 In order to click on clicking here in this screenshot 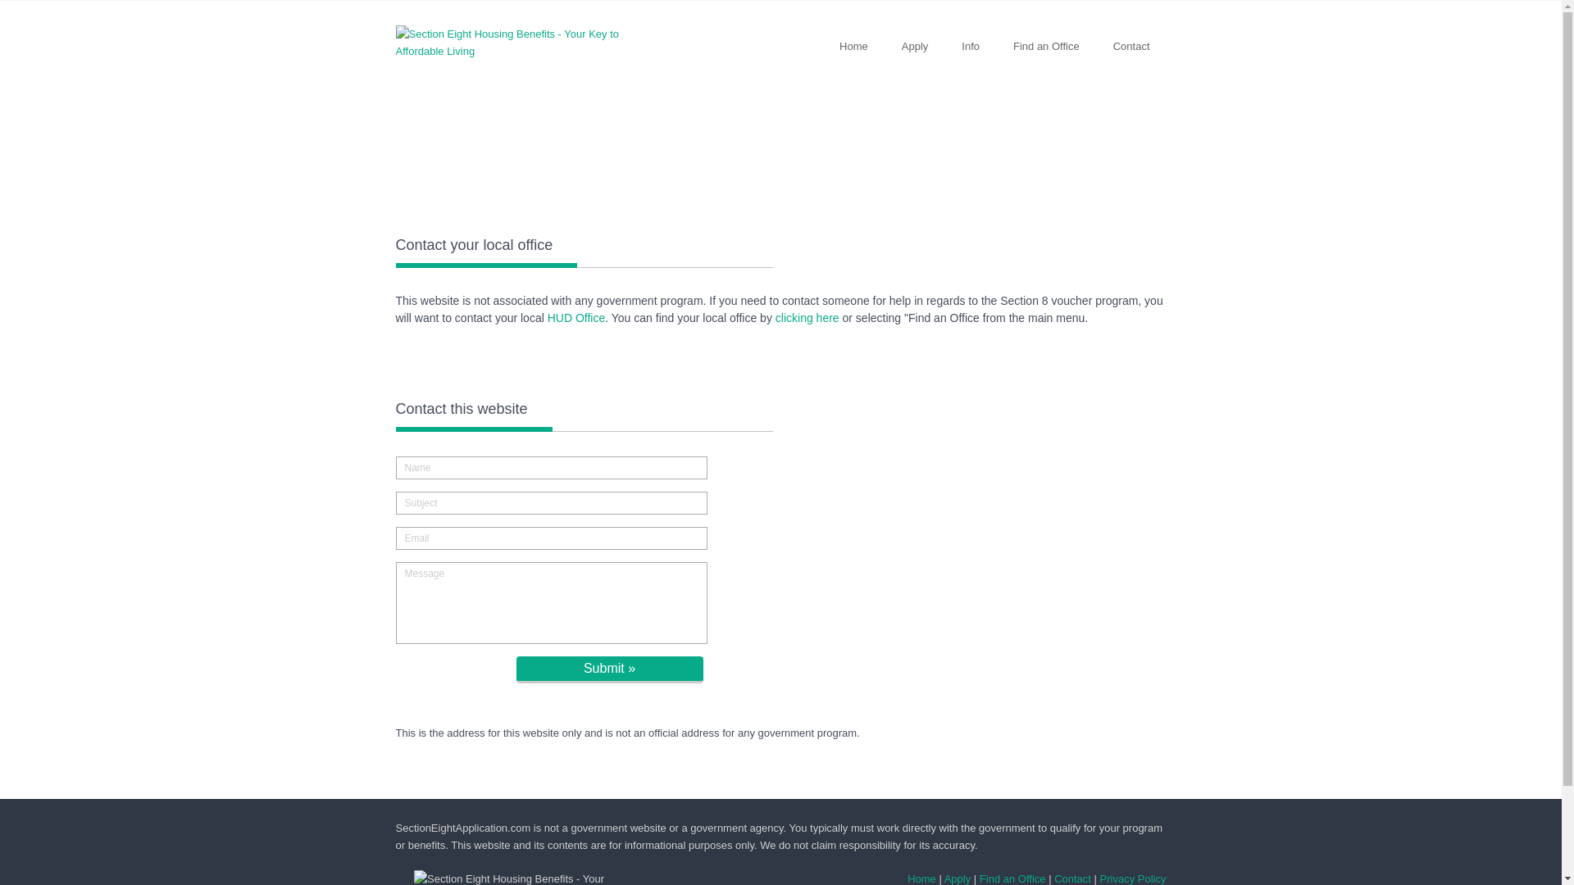, I will do `click(807, 318)`.